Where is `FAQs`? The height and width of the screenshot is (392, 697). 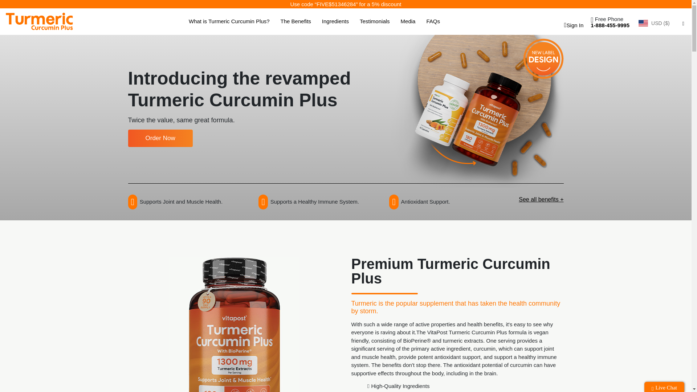 FAQs is located at coordinates (433, 21).